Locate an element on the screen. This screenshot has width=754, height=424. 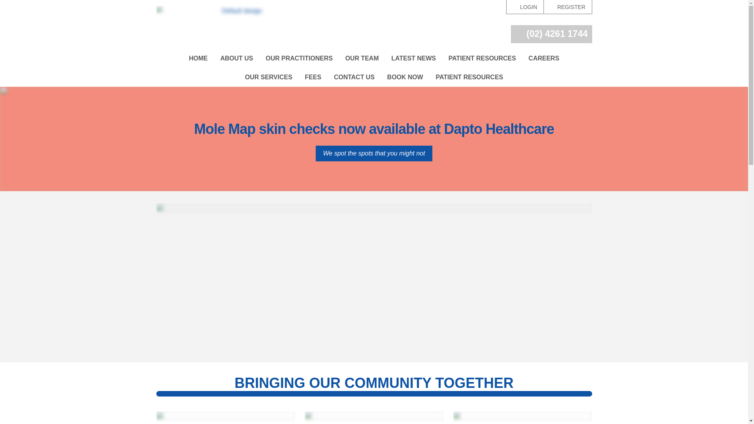
LATEST NEWS is located at coordinates (413, 58).